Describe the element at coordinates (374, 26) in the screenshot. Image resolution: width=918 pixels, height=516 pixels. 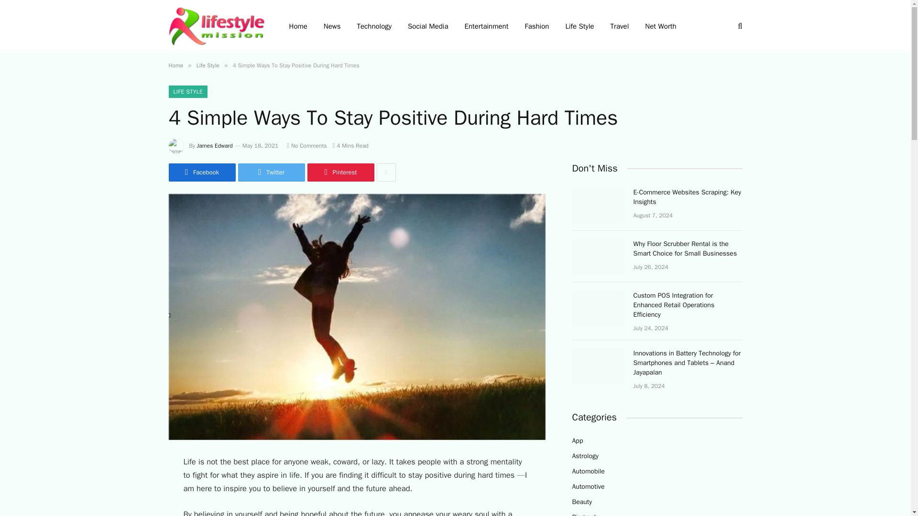
I see `Technology` at that location.